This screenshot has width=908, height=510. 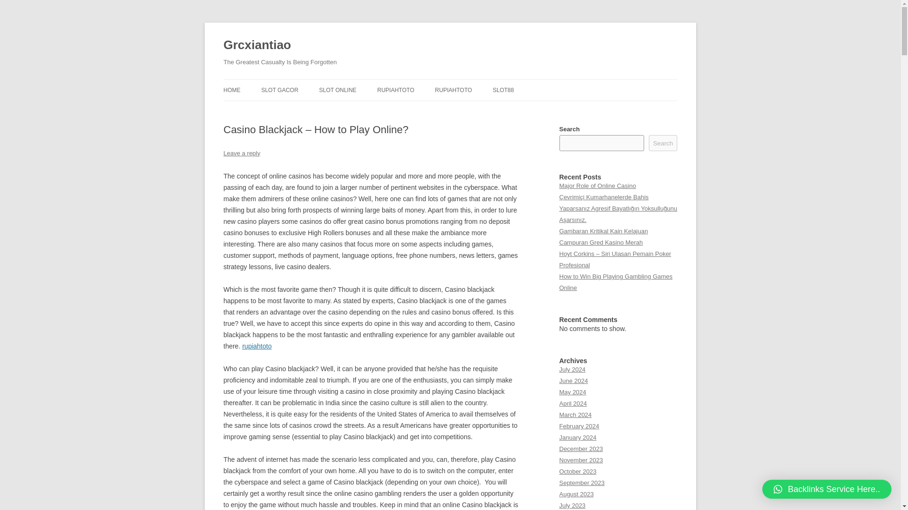 I want to click on July 2023, so click(x=572, y=505).